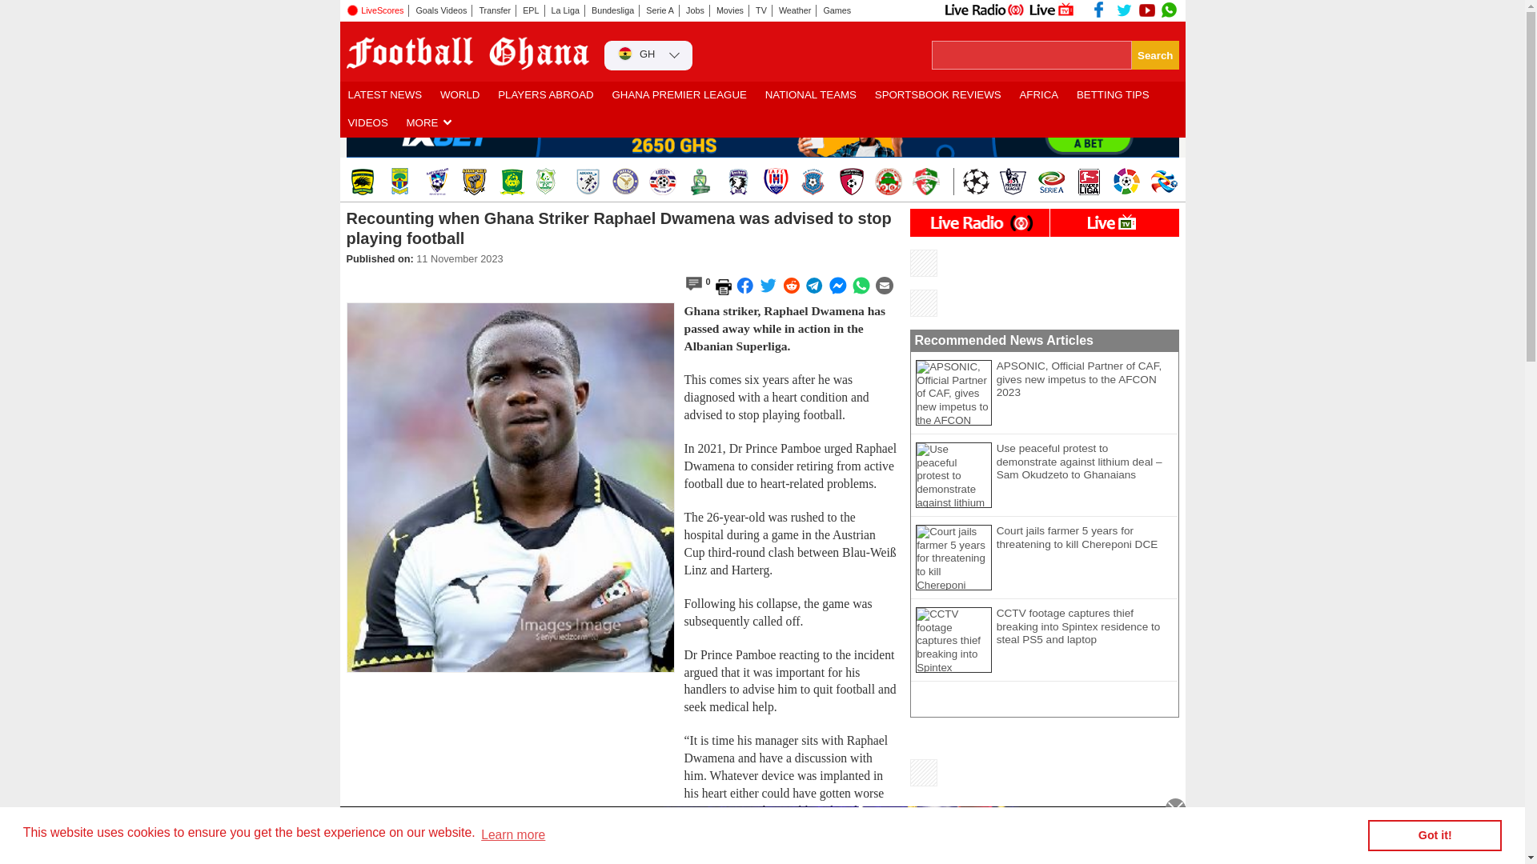  Describe the element at coordinates (384, 95) in the screenshot. I see `LATEST NEWS` at that location.